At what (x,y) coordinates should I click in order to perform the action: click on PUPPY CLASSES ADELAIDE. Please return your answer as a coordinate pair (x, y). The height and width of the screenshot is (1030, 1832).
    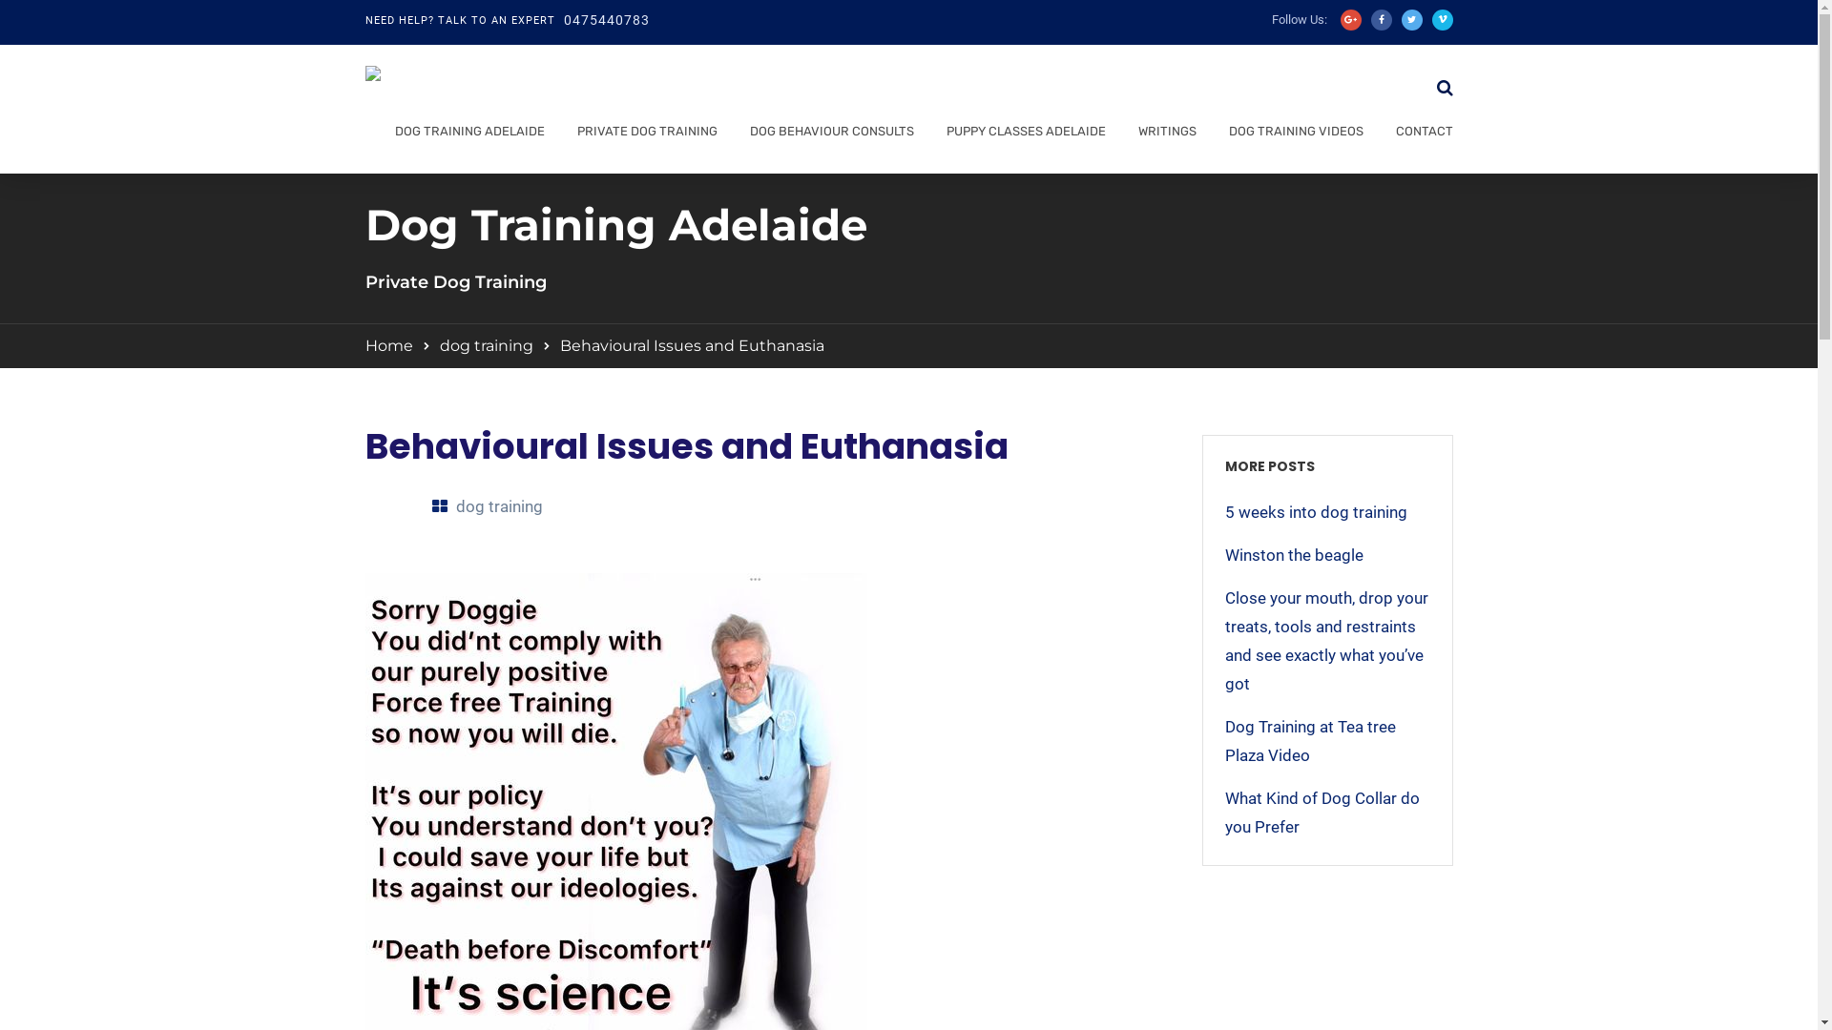
    Looking at the image, I should click on (1019, 135).